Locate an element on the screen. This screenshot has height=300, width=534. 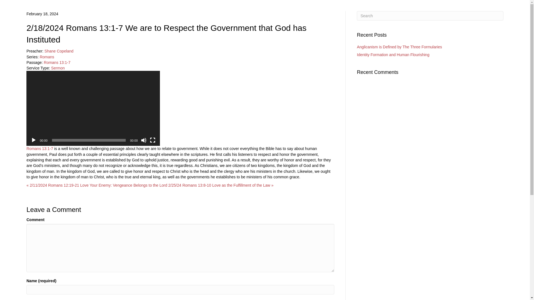
Romans is located at coordinates (47, 57).